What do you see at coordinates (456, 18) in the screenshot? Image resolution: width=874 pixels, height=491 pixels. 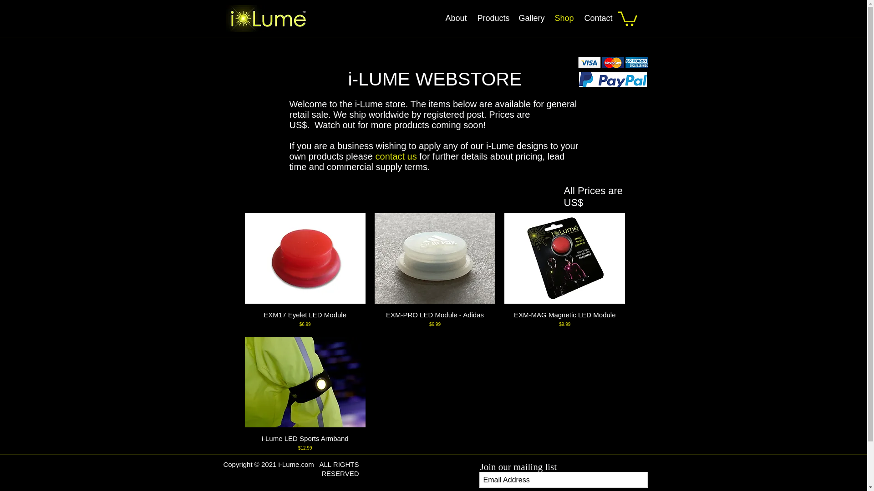 I see `About` at bounding box center [456, 18].